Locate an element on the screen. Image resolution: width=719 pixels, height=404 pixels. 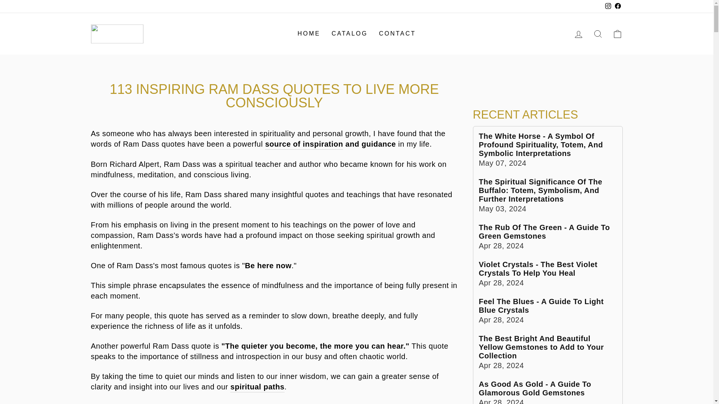
ICON-SEARCH is located at coordinates (598, 34).